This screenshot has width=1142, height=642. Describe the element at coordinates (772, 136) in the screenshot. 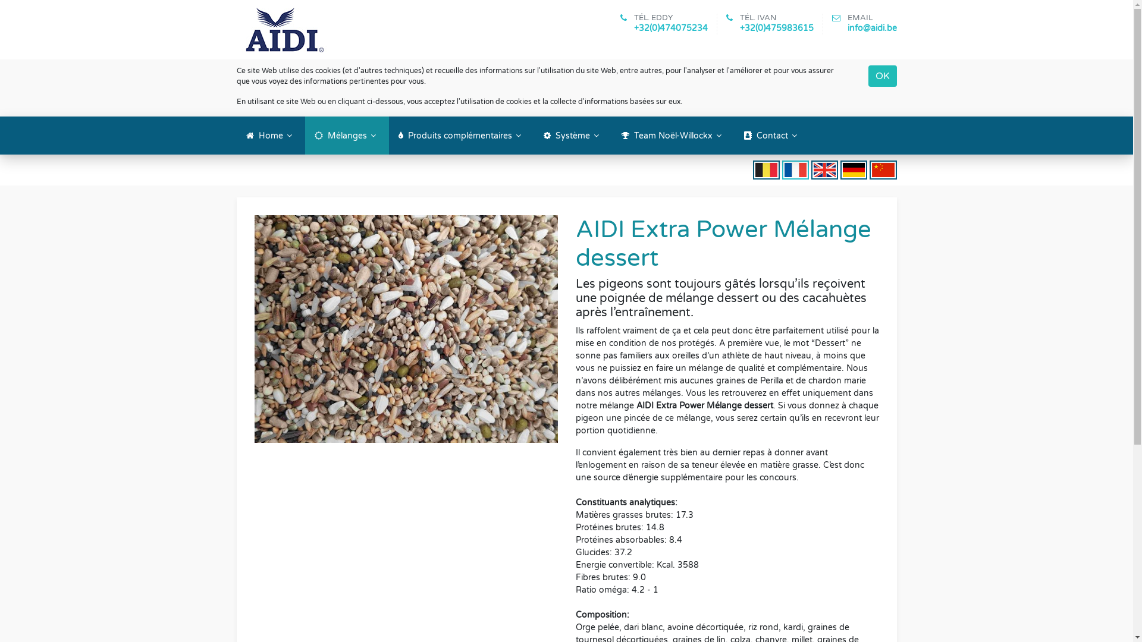

I see `Contact` at that location.